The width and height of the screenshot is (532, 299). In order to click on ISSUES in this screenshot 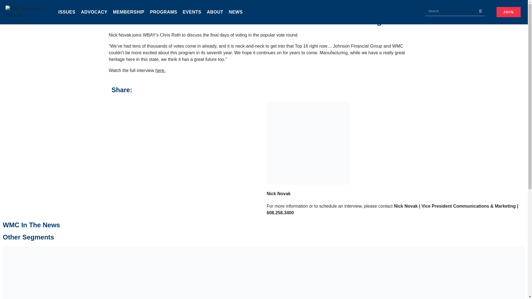, I will do `click(66, 12)`.